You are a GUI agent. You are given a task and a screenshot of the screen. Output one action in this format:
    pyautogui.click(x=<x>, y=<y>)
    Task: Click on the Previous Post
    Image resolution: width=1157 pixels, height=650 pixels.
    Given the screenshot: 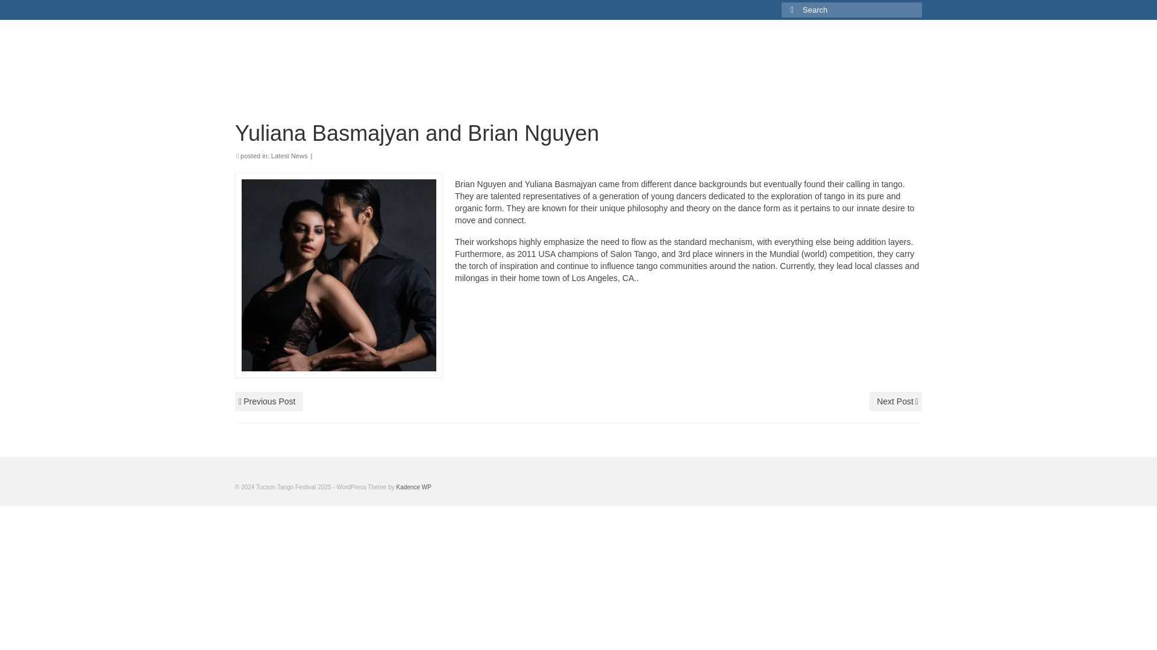 What is the action you would take?
    pyautogui.click(x=269, y=401)
    